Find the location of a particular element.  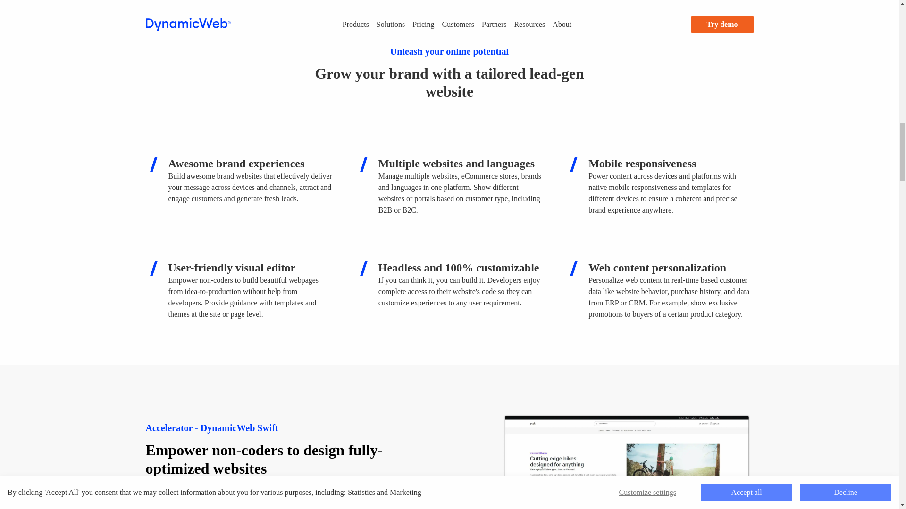

Awesome brand experiences is located at coordinates (152, 164).